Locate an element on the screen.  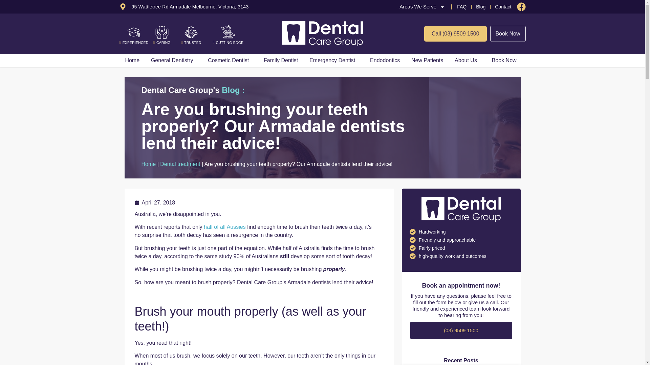
Contact is located at coordinates (503, 7).